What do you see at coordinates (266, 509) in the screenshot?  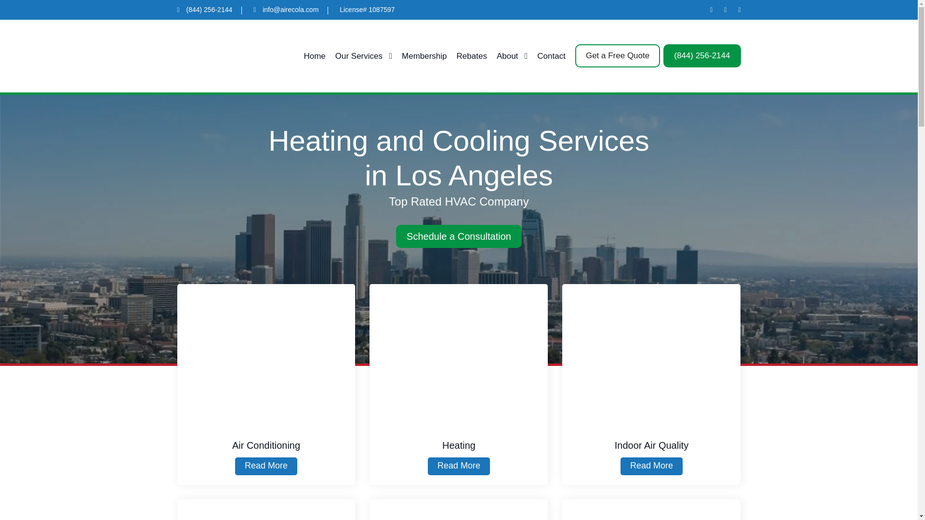 I see `Water Heaters` at bounding box center [266, 509].